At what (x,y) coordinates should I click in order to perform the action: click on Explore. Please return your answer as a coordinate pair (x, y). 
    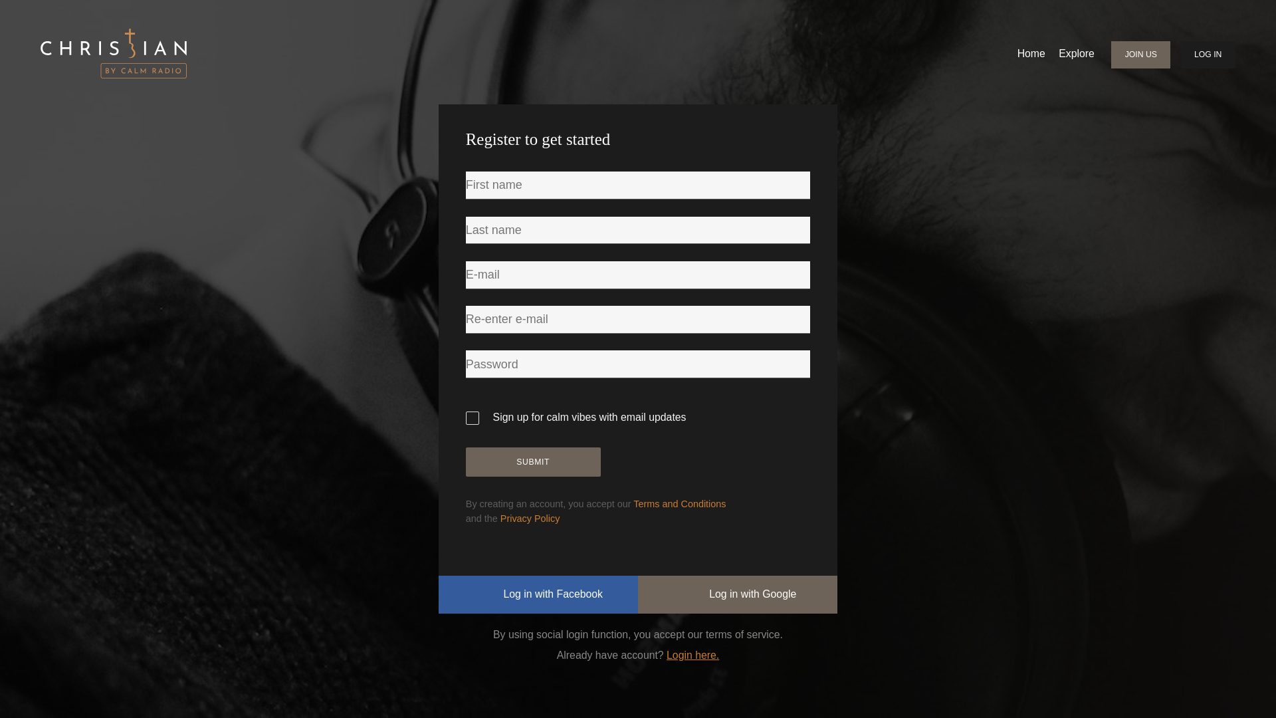
    Looking at the image, I should click on (1076, 55).